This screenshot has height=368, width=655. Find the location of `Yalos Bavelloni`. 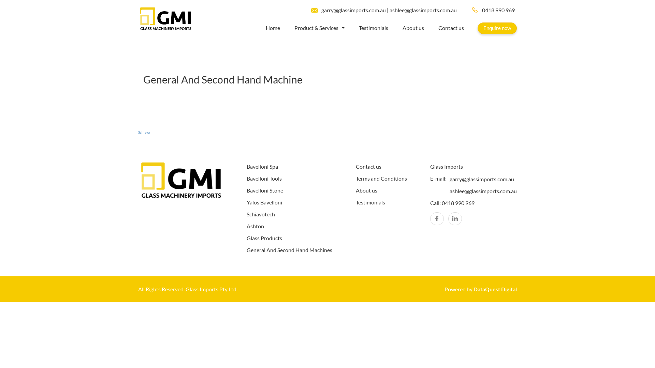

Yalos Bavelloni is located at coordinates (264, 202).